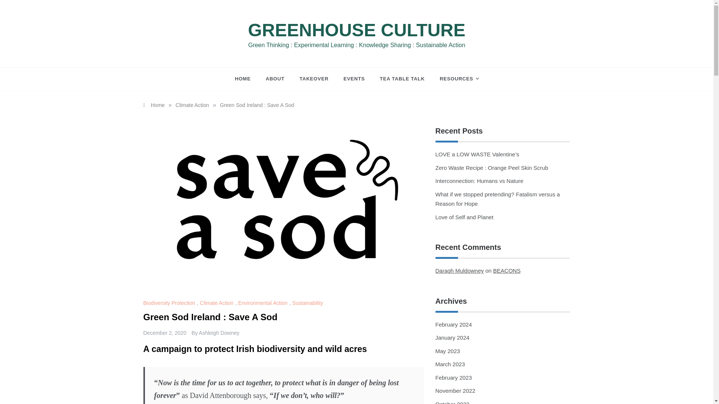 The height and width of the screenshot is (404, 719). What do you see at coordinates (192, 105) in the screenshot?
I see `Climate Action` at bounding box center [192, 105].